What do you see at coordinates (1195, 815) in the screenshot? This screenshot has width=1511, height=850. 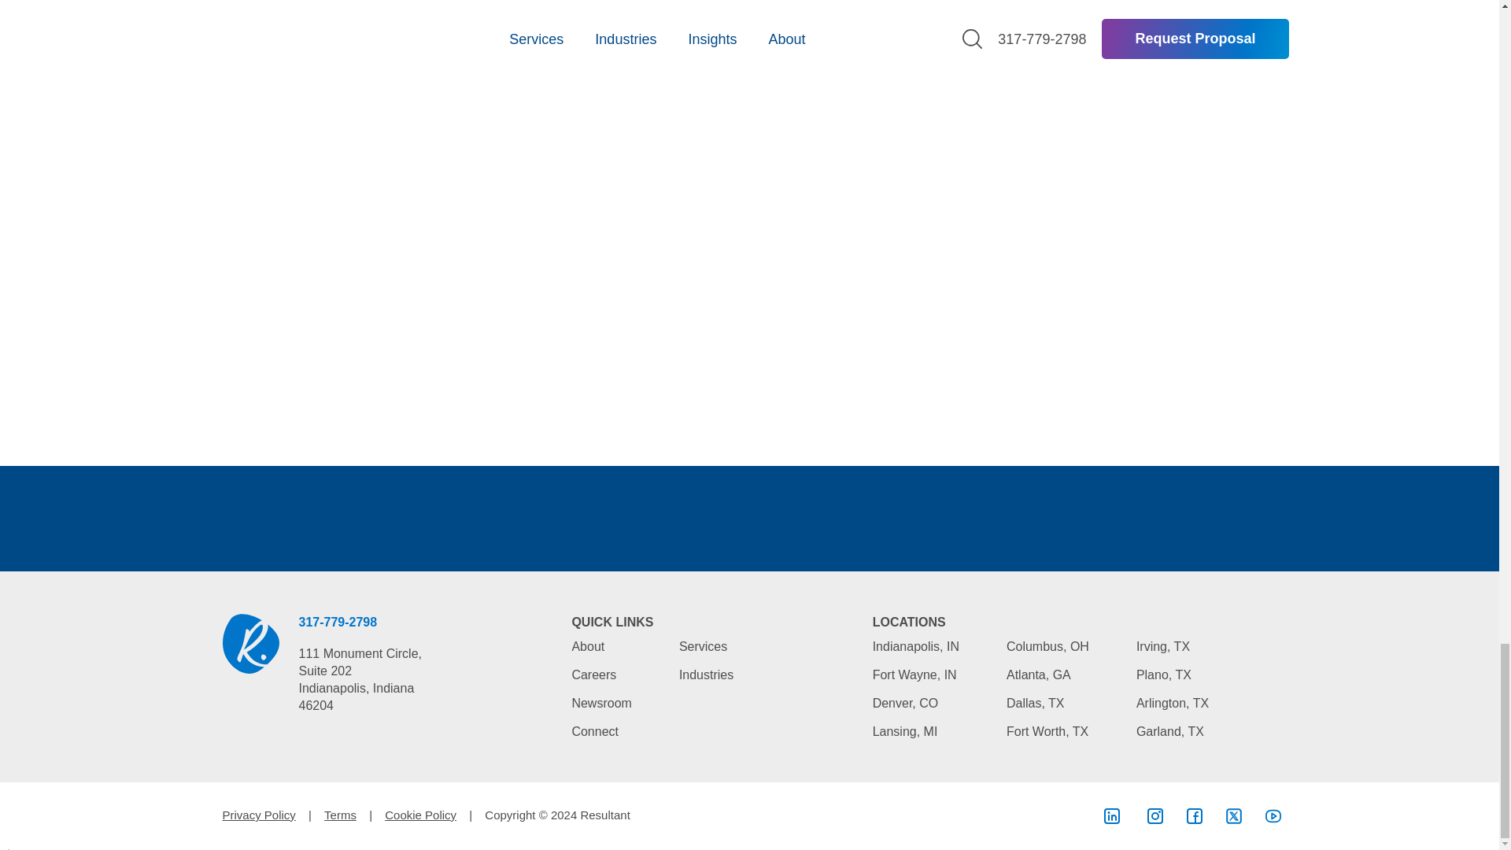 I see `Facebook` at bounding box center [1195, 815].